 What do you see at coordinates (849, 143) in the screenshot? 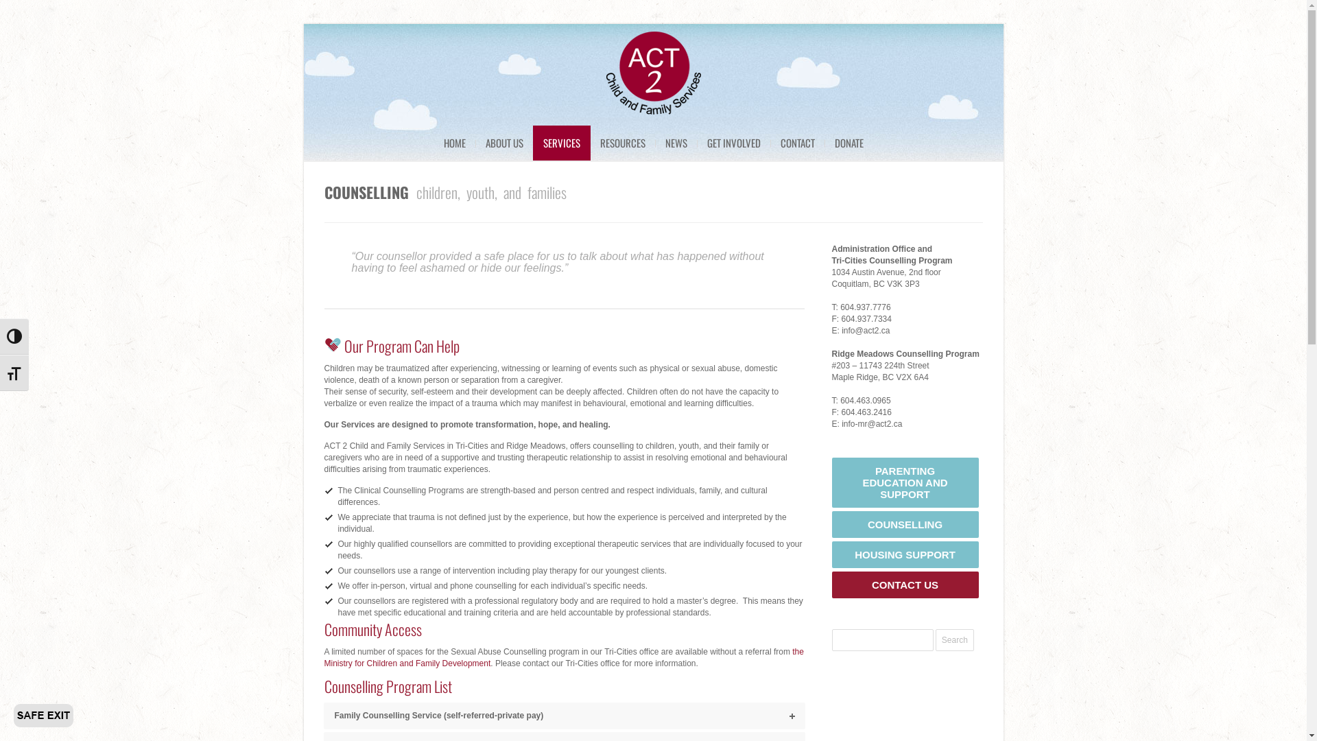
I see `DONATE` at bounding box center [849, 143].